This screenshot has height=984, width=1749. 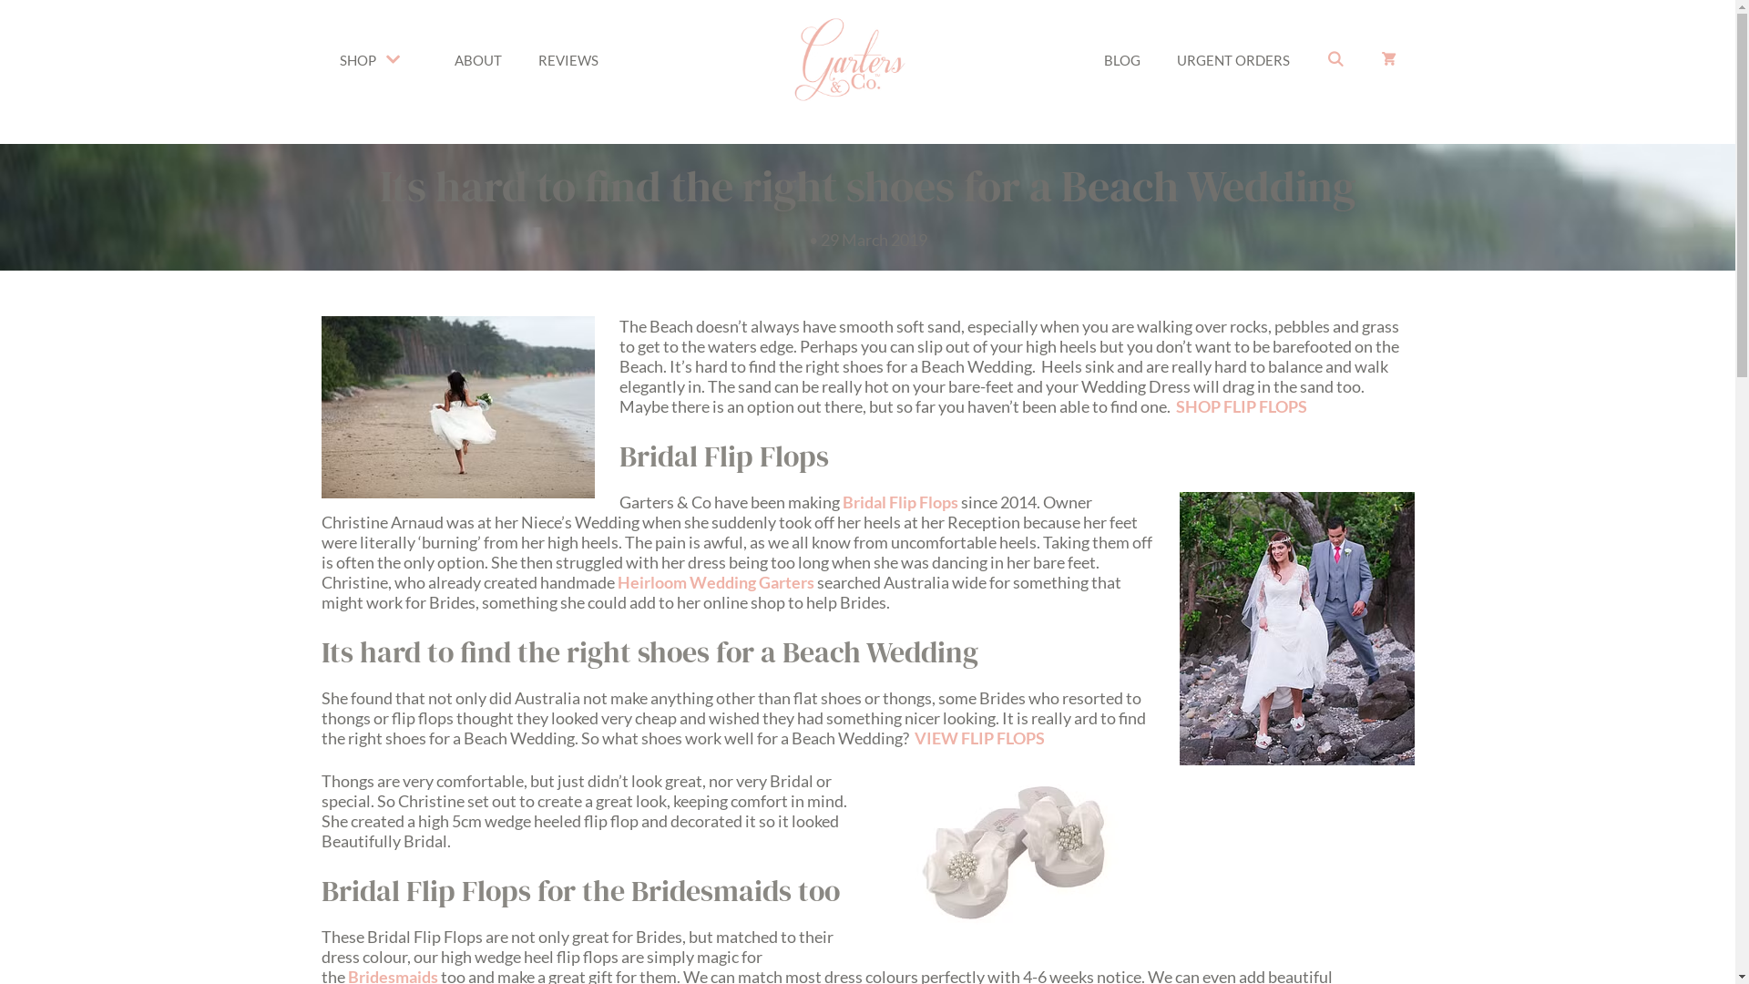 What do you see at coordinates (477, 59) in the screenshot?
I see `ABOUT` at bounding box center [477, 59].